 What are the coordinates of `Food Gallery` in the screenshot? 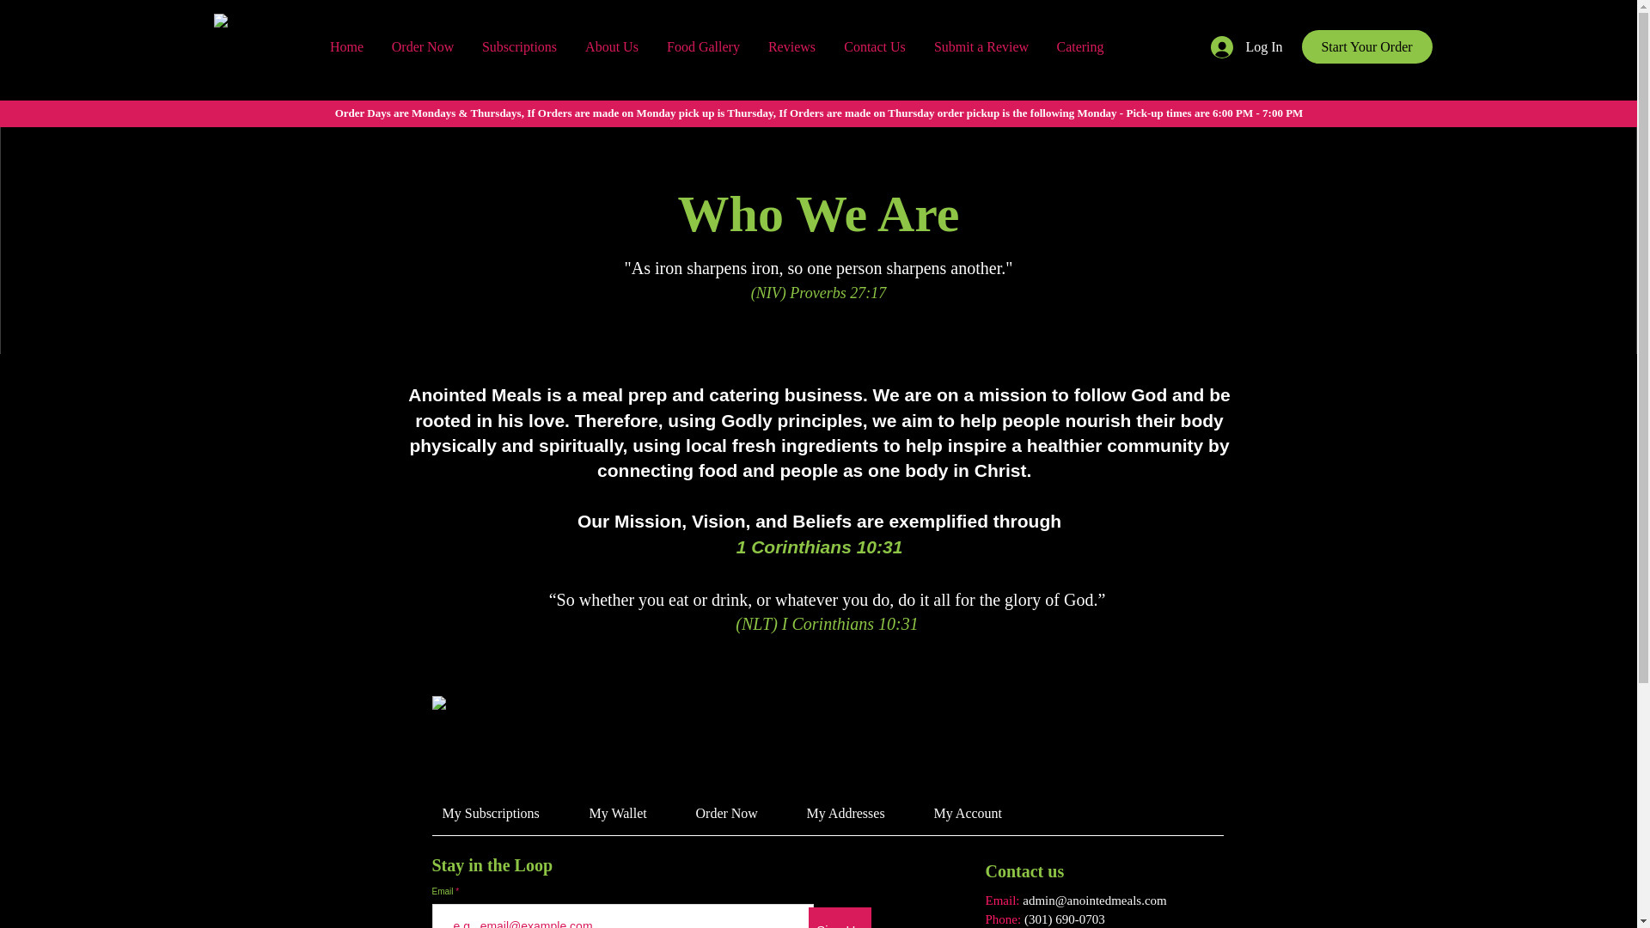 It's located at (703, 46).